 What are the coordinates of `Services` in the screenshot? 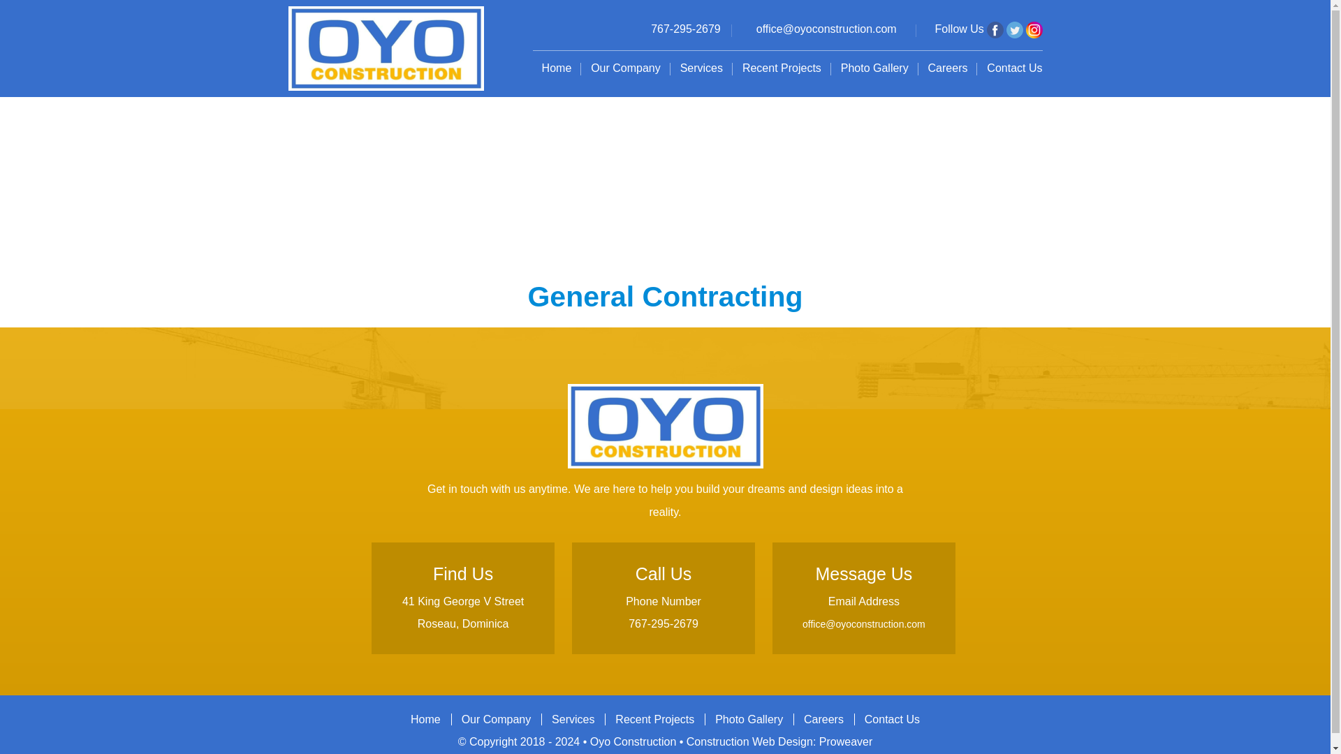 It's located at (573, 711).